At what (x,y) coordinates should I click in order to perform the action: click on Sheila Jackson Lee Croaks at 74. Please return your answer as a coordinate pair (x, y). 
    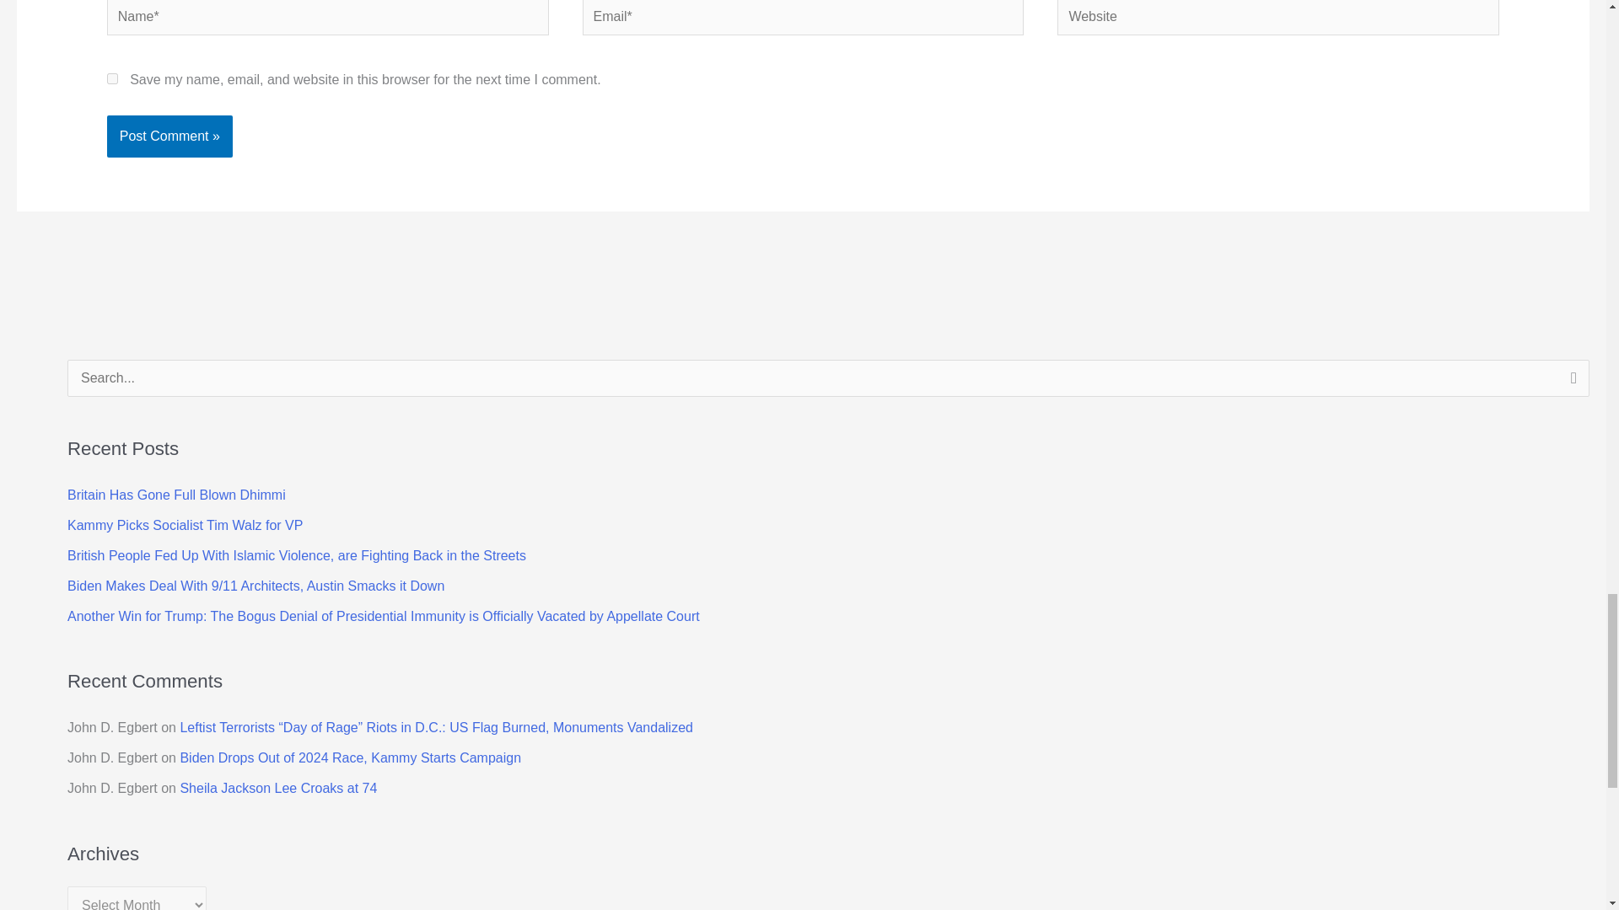
    Looking at the image, I should click on (278, 787).